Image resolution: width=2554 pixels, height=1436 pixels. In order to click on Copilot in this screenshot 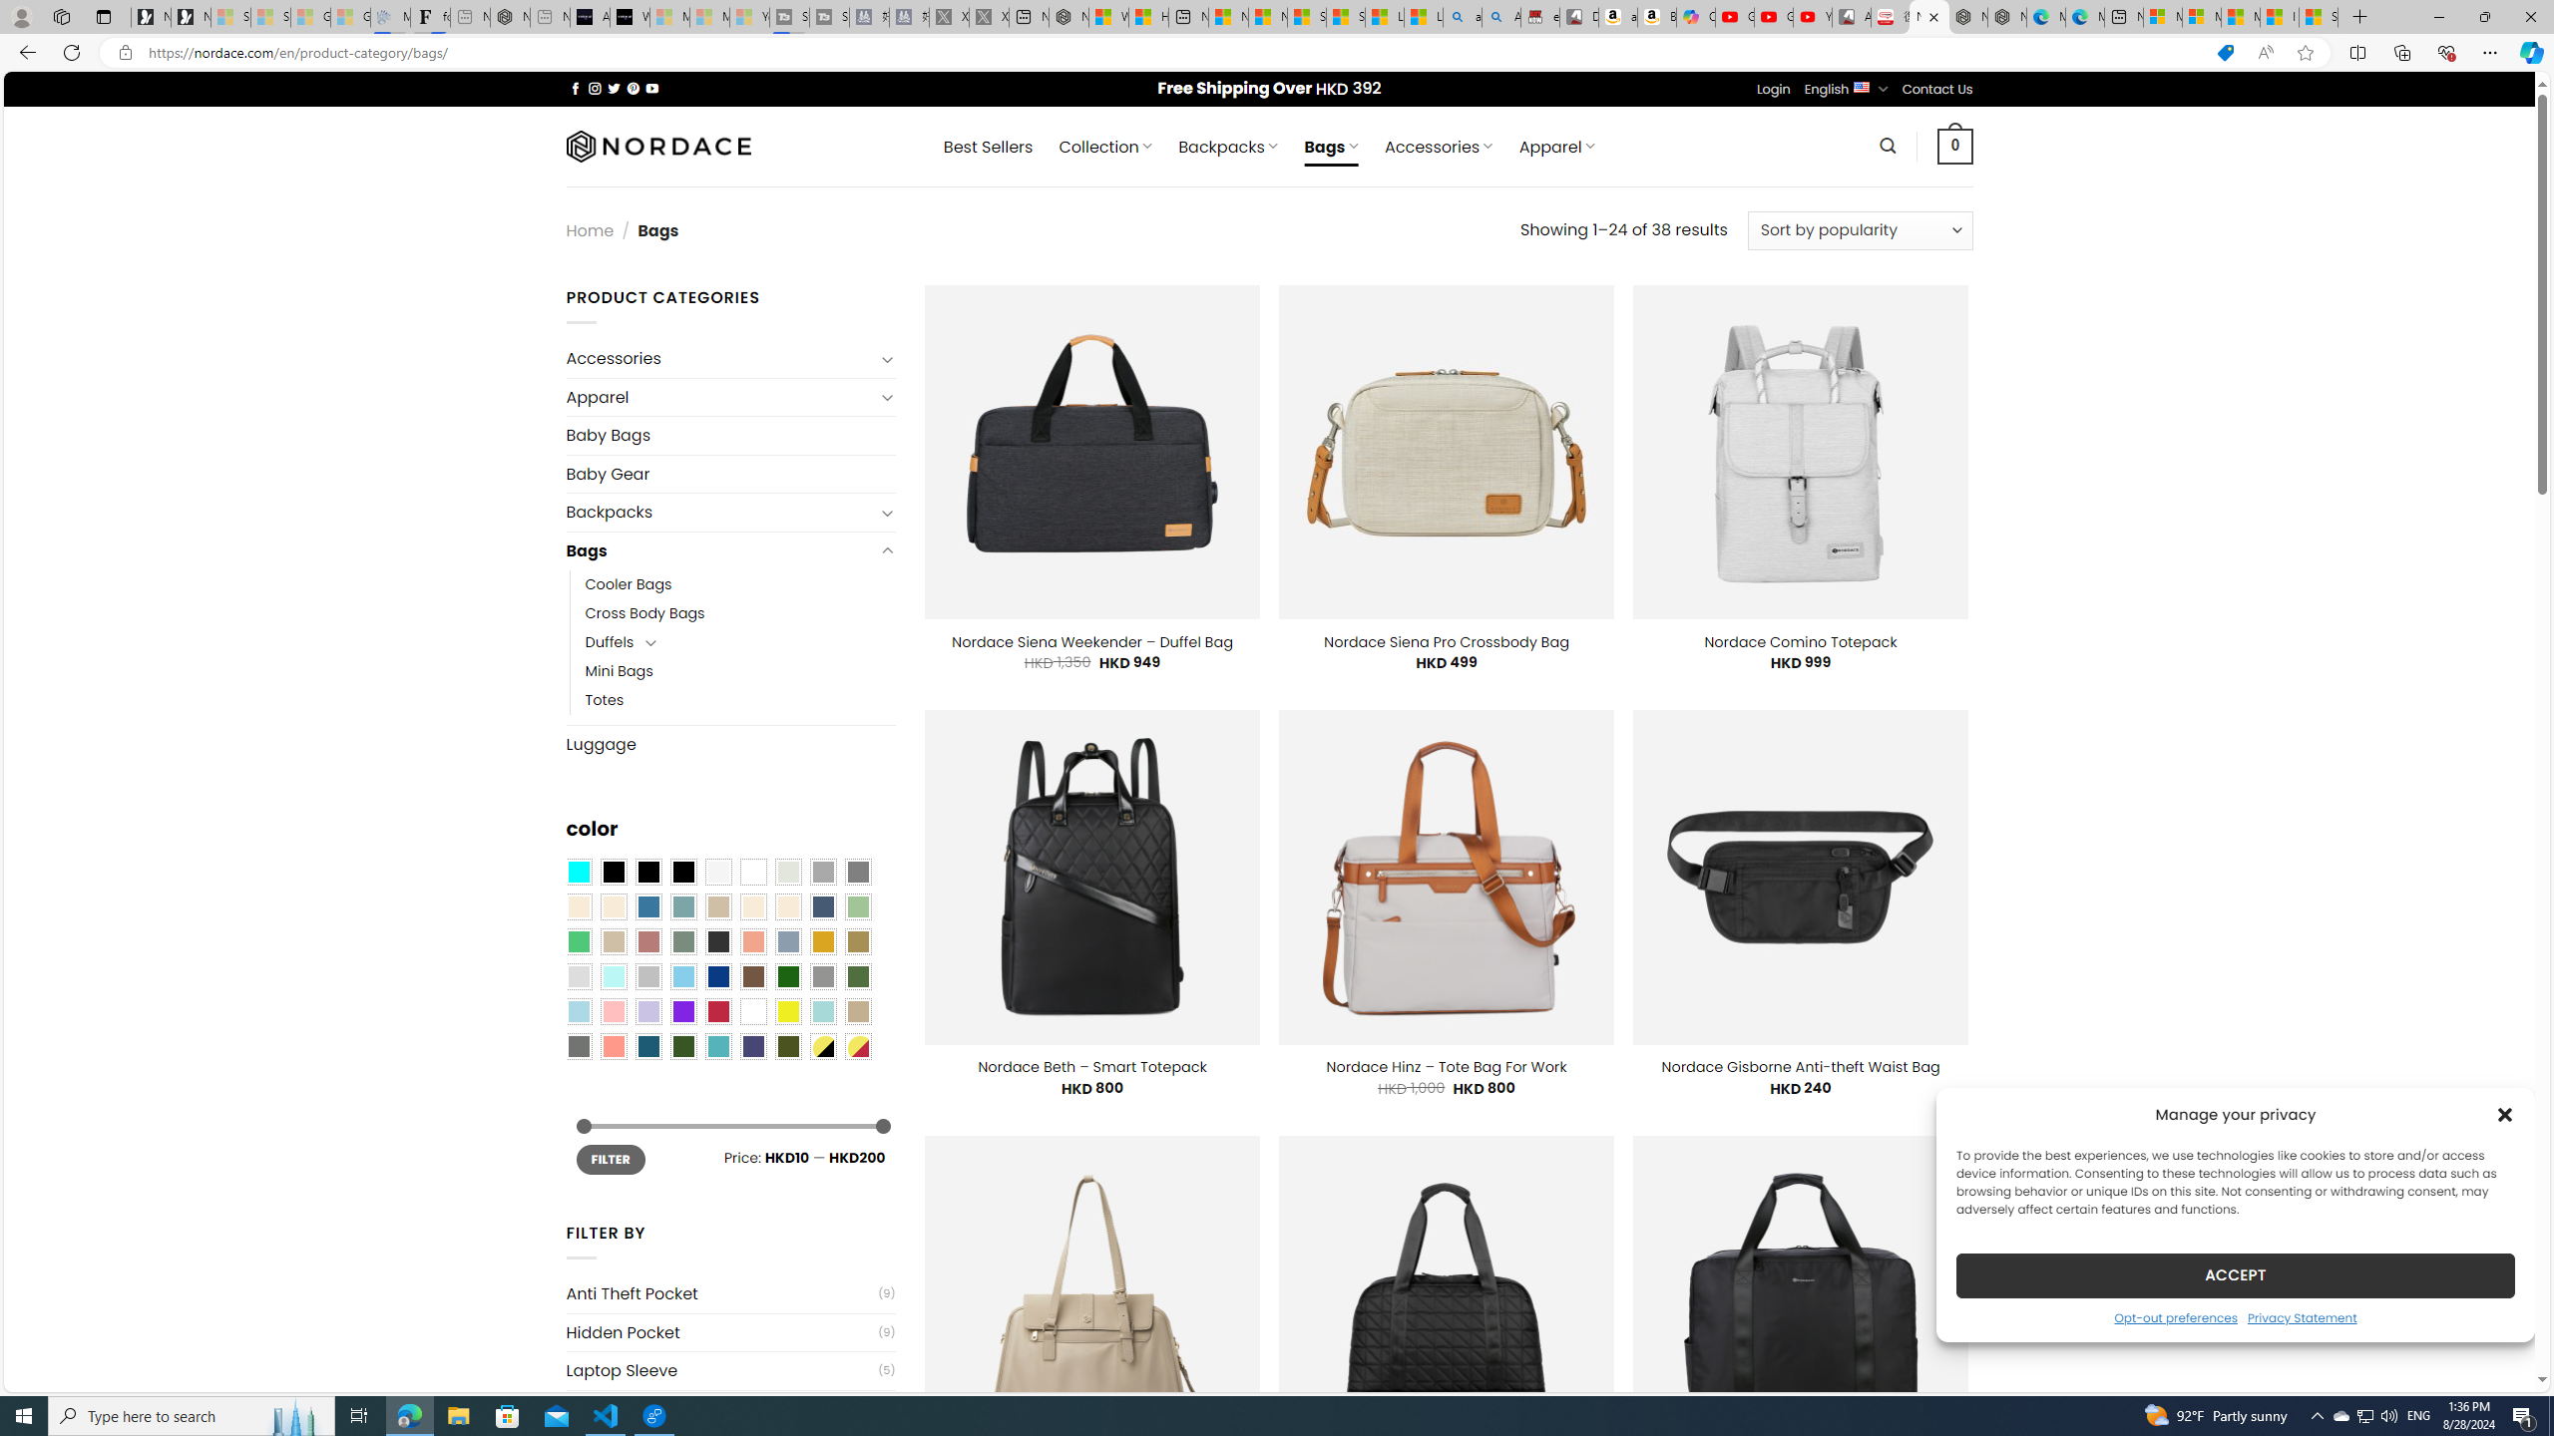, I will do `click(1696, 17)`.